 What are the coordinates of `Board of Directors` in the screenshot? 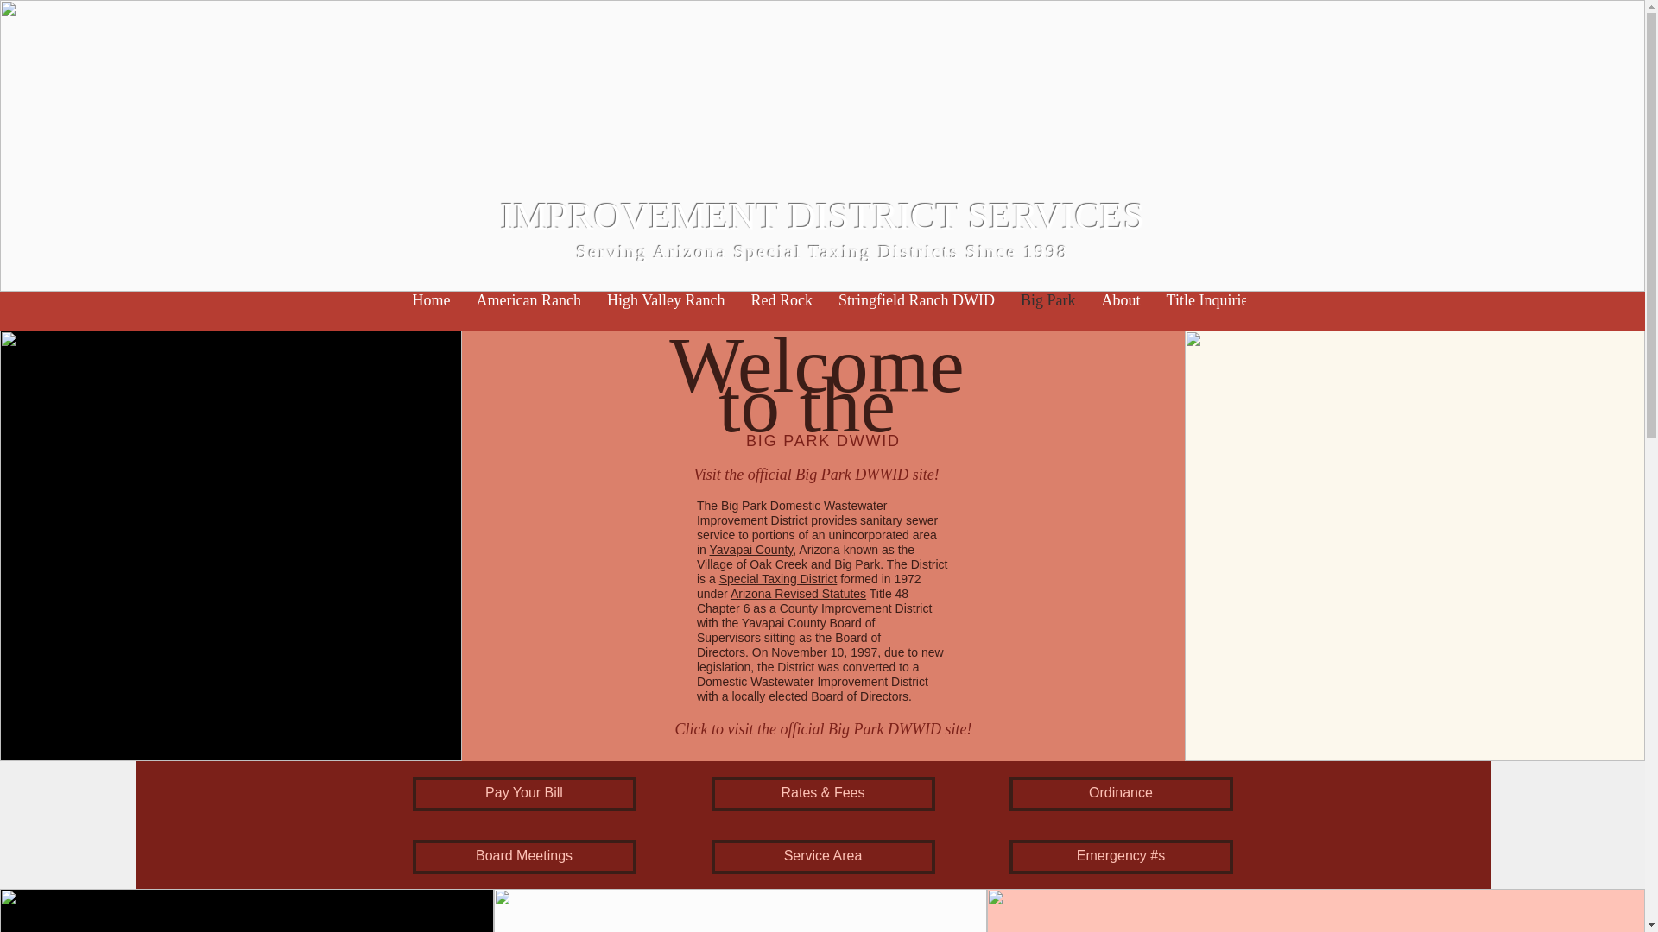 It's located at (859, 696).